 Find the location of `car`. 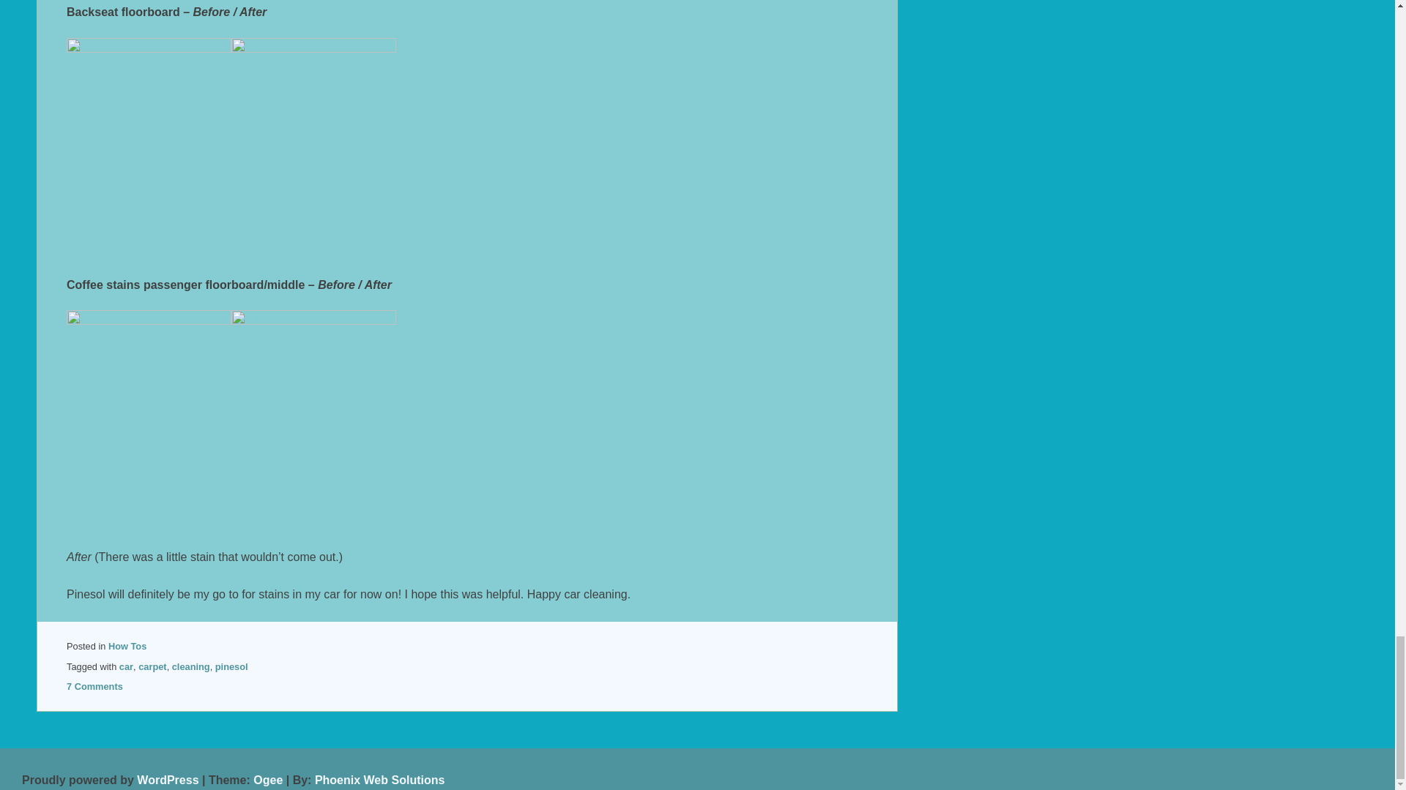

car is located at coordinates (126, 666).